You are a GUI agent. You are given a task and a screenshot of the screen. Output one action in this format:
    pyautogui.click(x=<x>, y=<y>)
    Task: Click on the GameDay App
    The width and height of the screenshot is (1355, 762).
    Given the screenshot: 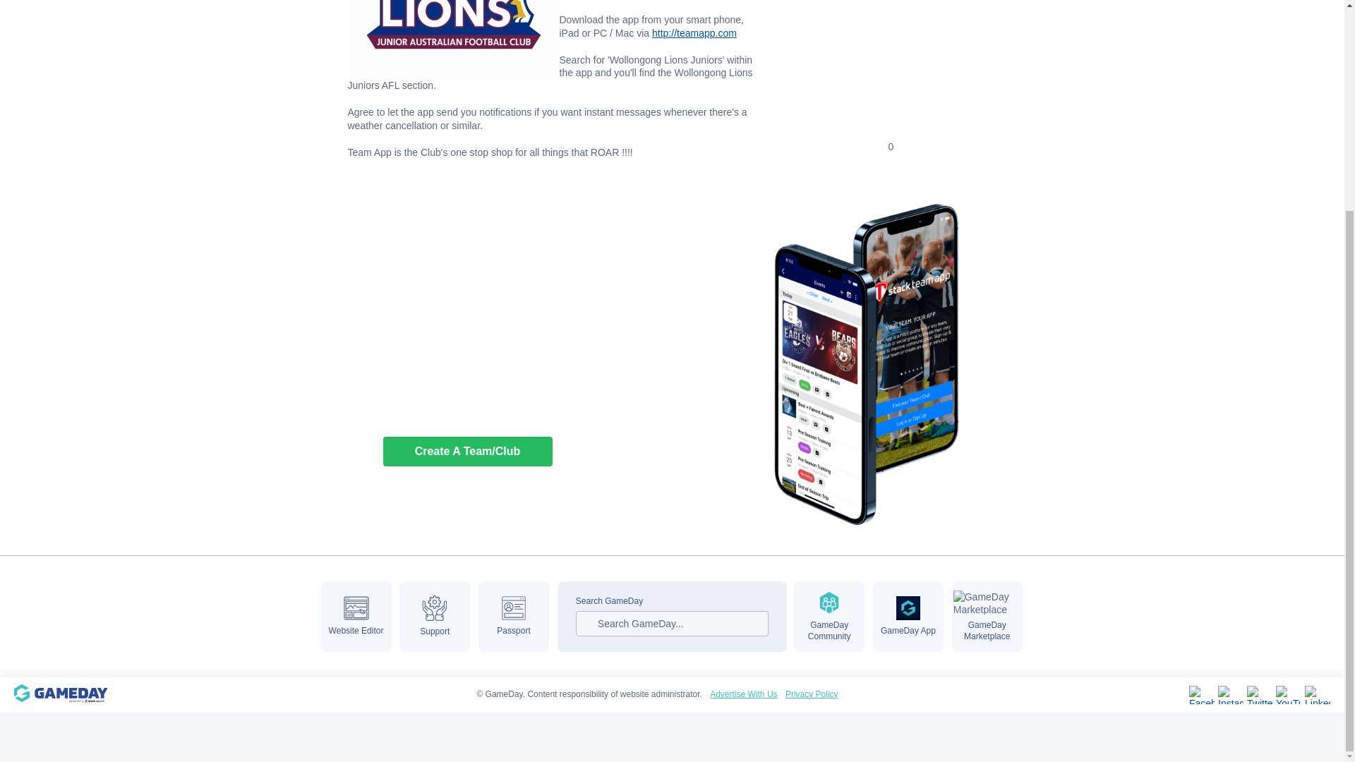 What is the action you would take?
    pyautogui.click(x=908, y=617)
    